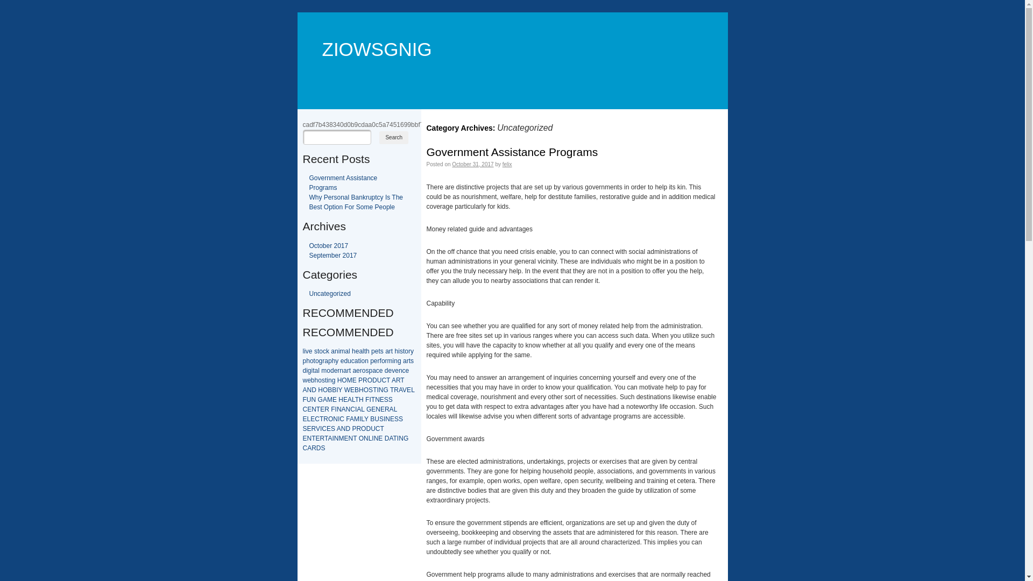 The width and height of the screenshot is (1033, 581). Describe the element at coordinates (399, 361) in the screenshot. I see `g` at that location.